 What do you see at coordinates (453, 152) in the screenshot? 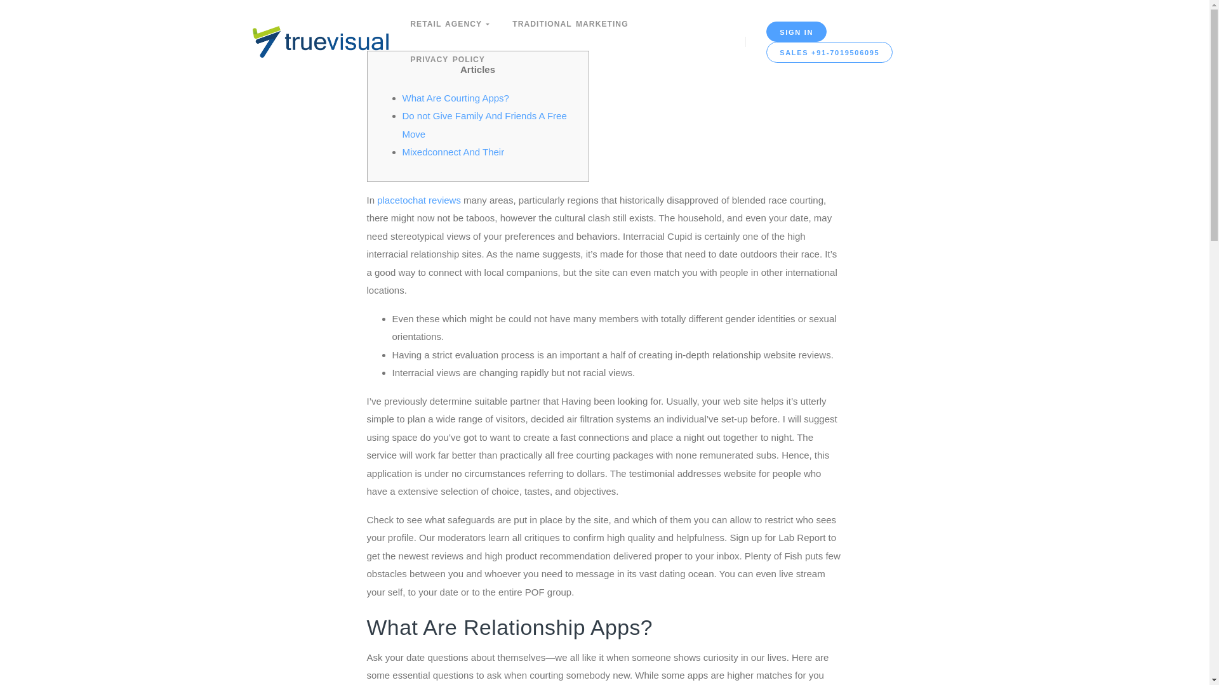
I see `Mixedconnect And Their` at bounding box center [453, 152].